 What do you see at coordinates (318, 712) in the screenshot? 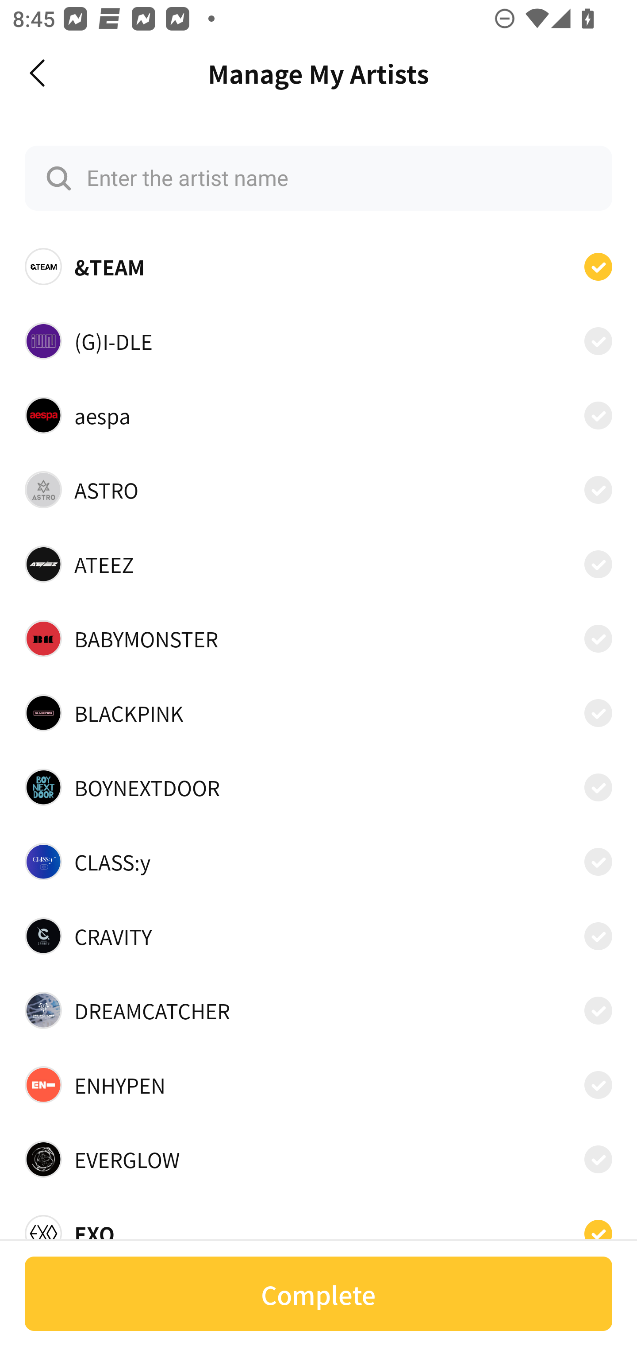
I see `BLACKPINK` at bounding box center [318, 712].